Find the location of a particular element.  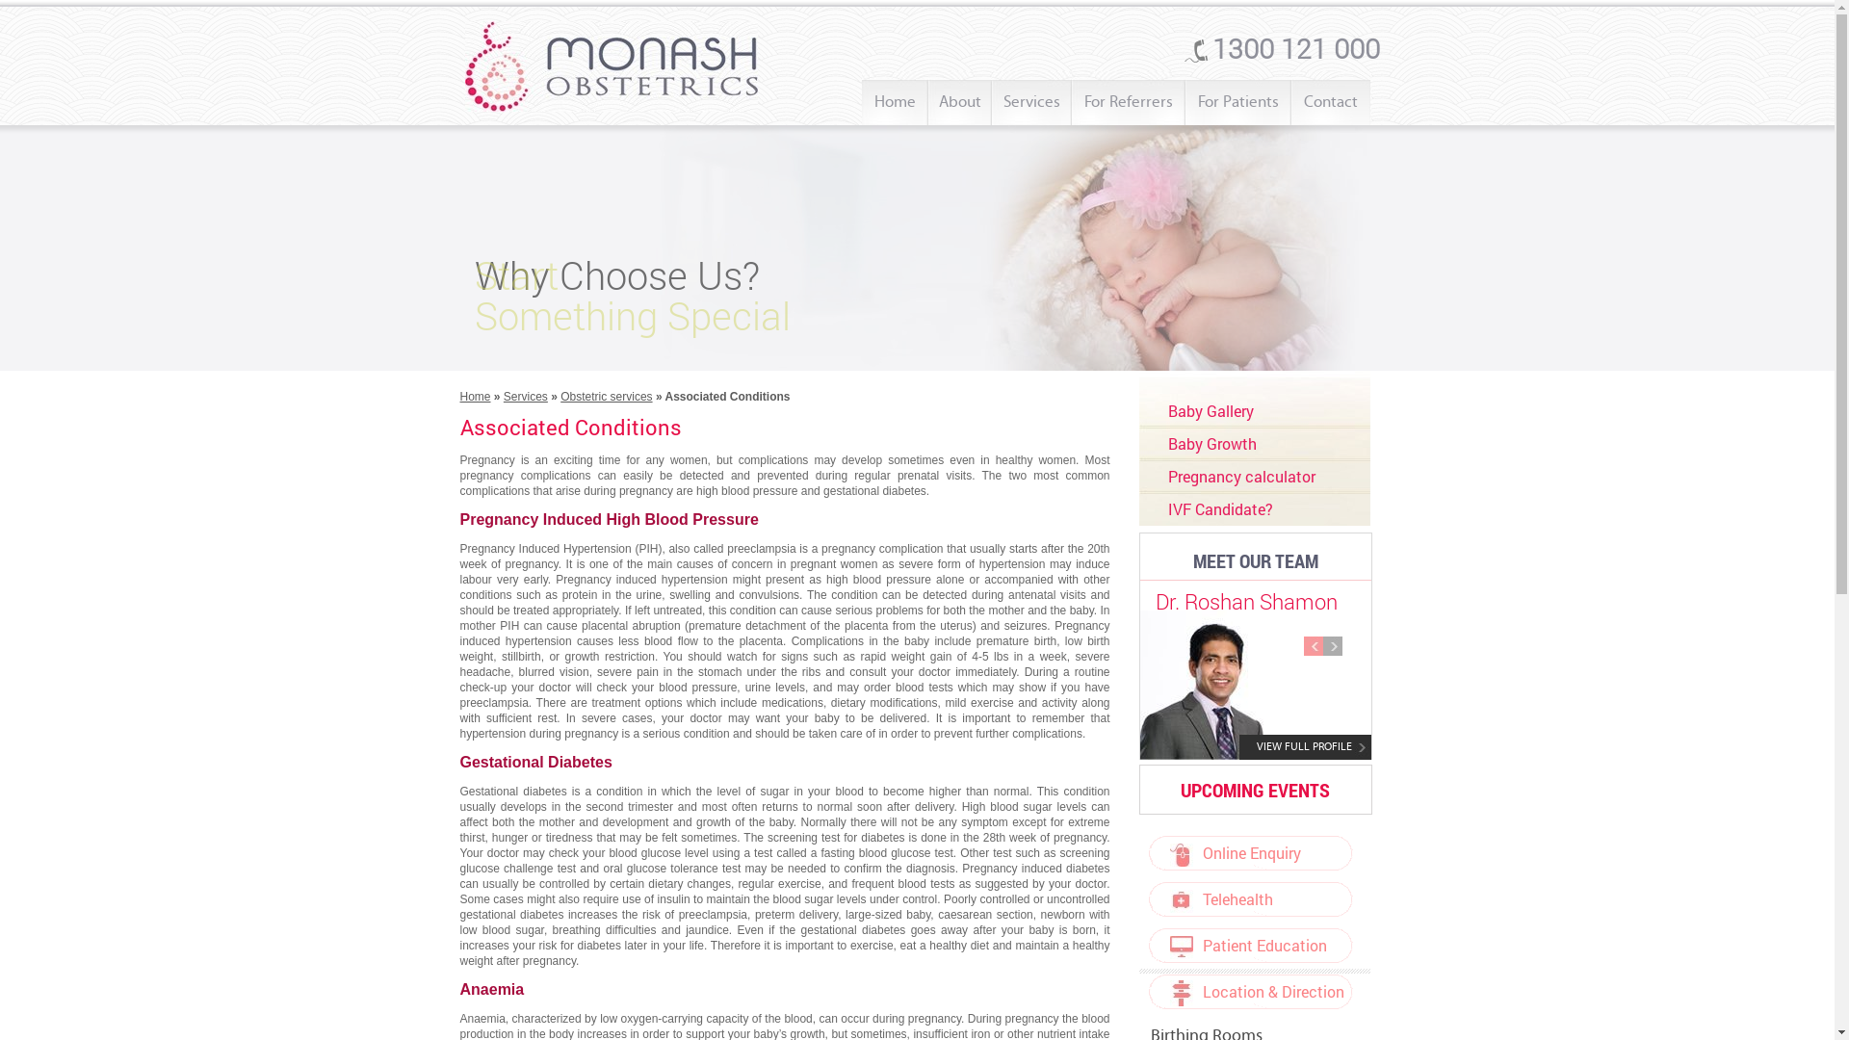

Obstetric services is located at coordinates (607, 397).